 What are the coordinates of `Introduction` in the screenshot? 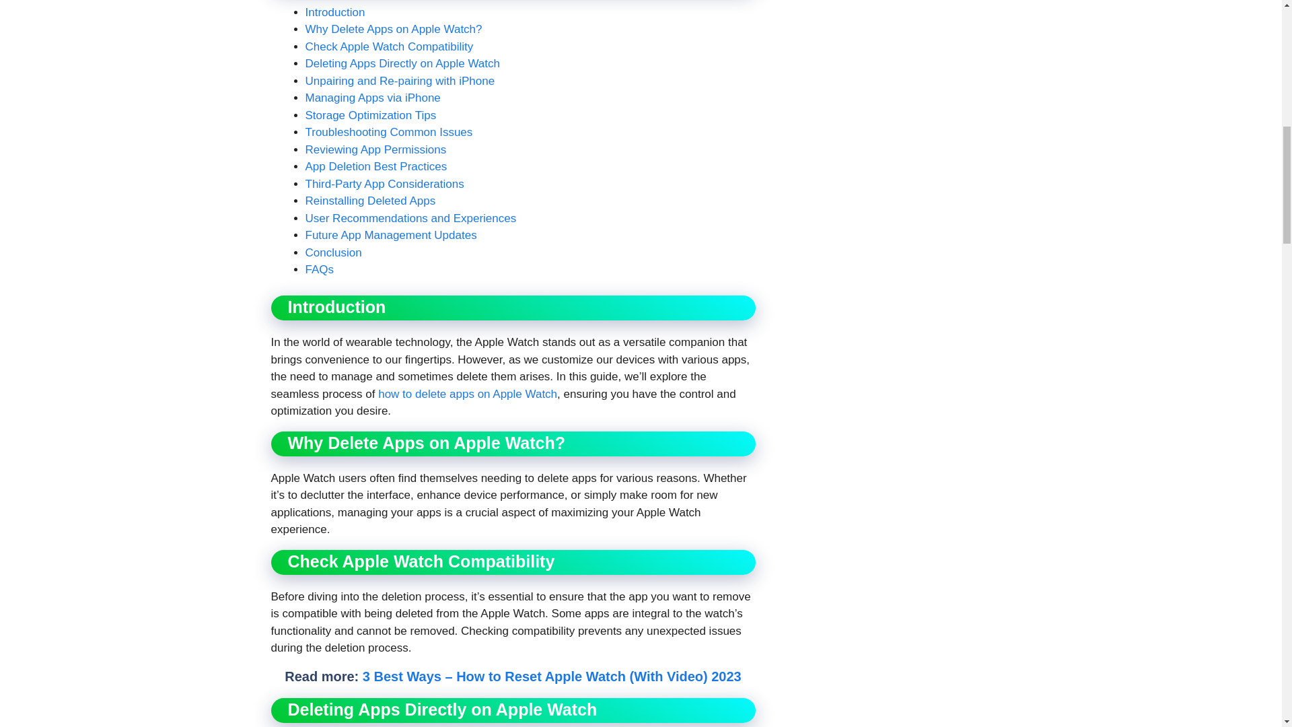 It's located at (335, 12).